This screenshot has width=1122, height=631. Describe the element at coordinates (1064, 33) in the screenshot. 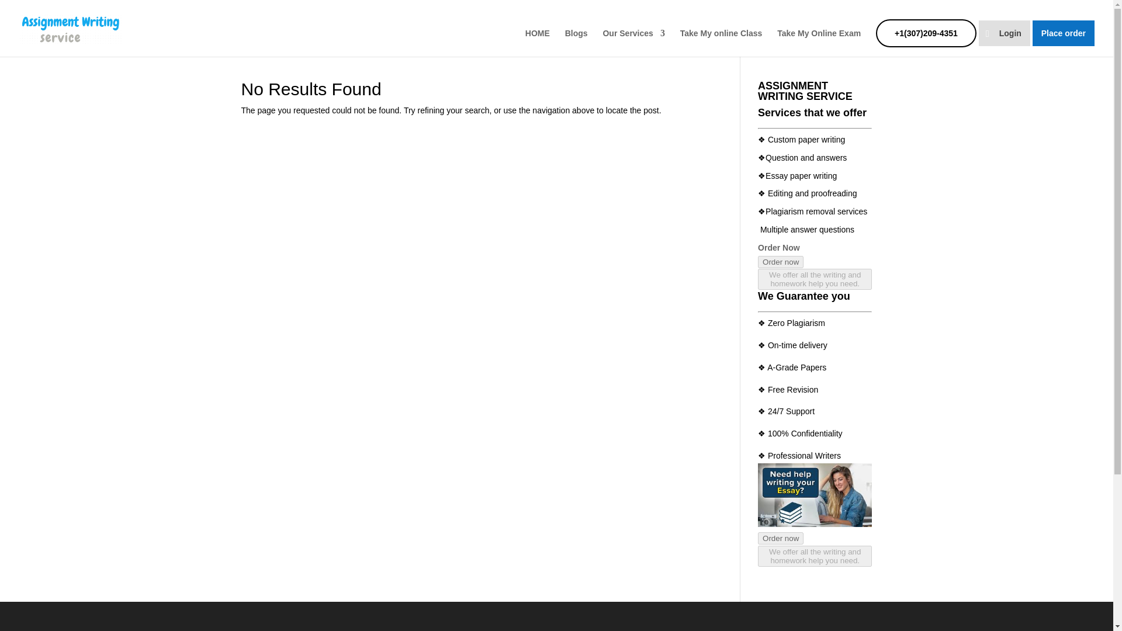

I see `Place order` at that location.